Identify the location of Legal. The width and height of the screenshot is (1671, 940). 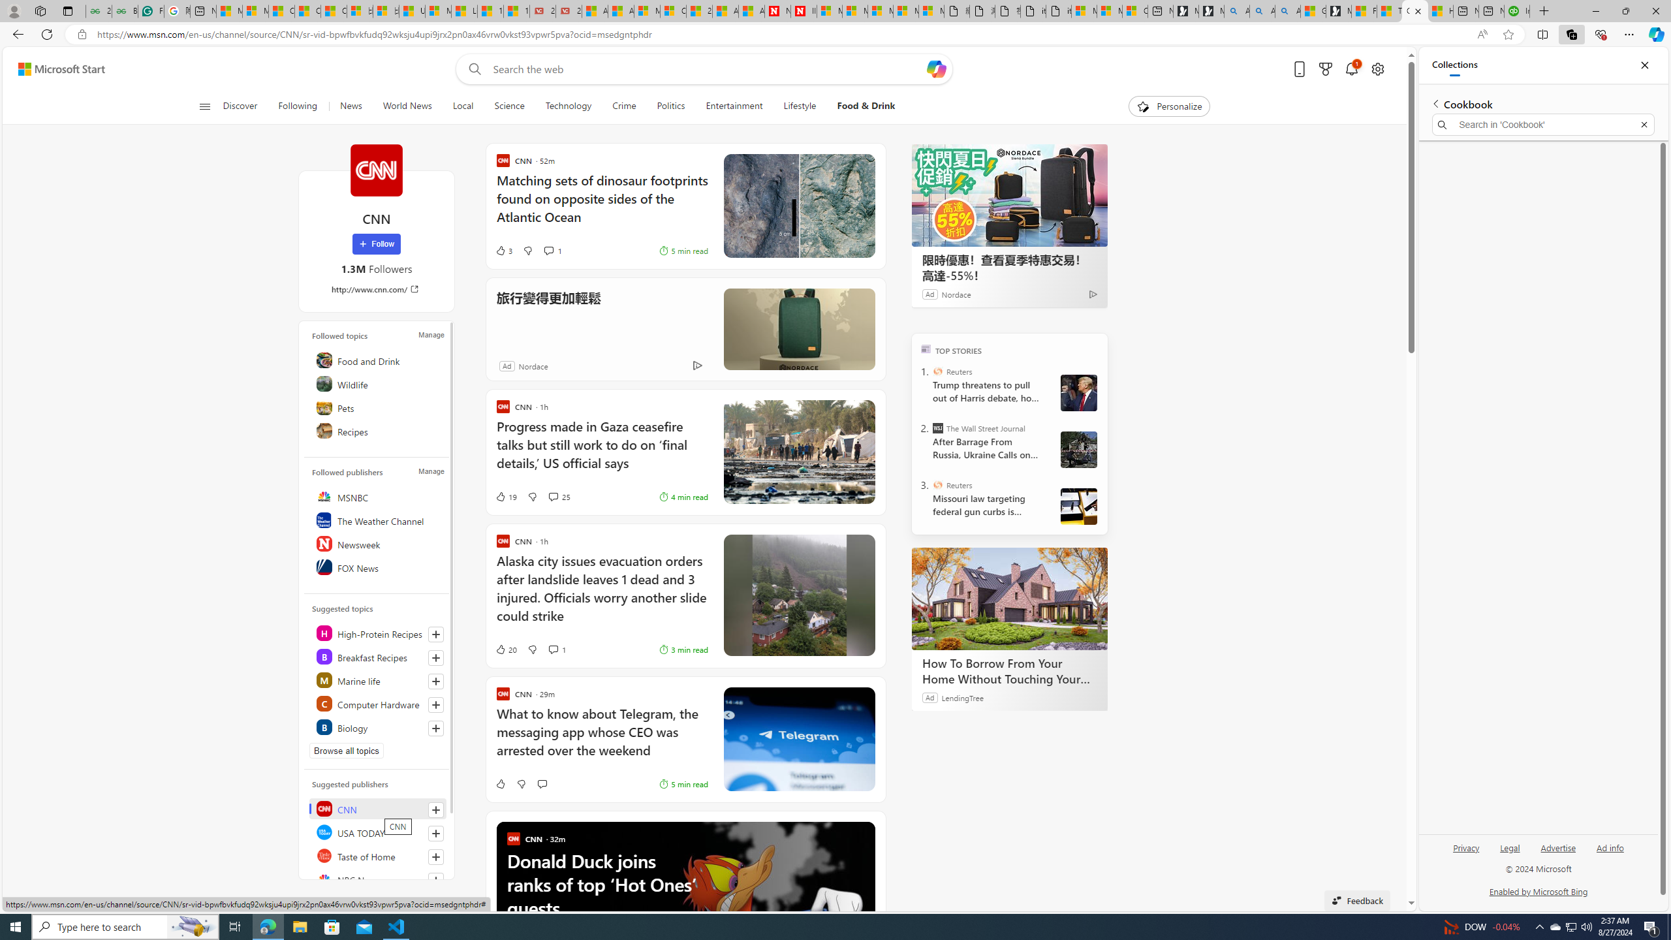
(1509, 853).